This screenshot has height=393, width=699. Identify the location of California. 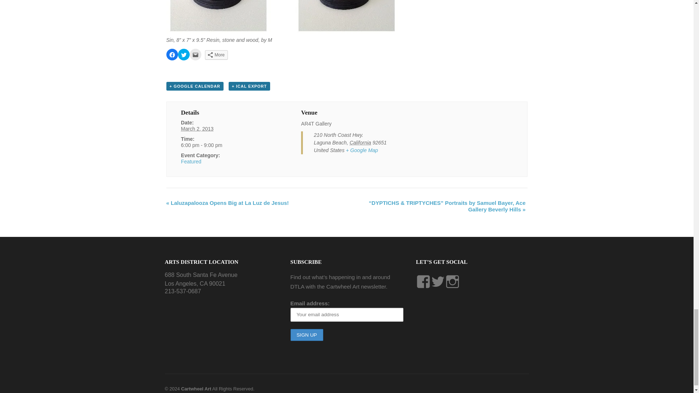
(360, 143).